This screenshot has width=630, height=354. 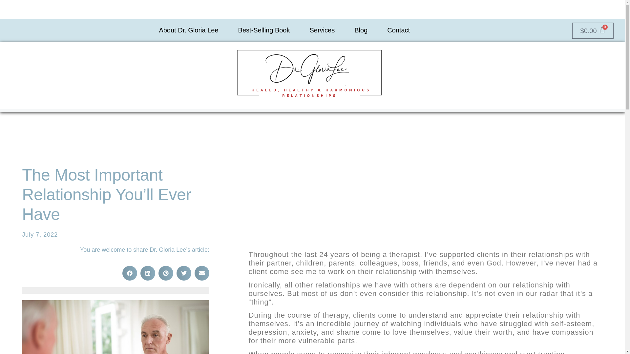 What do you see at coordinates (264, 30) in the screenshot?
I see `Best-Selling Book` at bounding box center [264, 30].